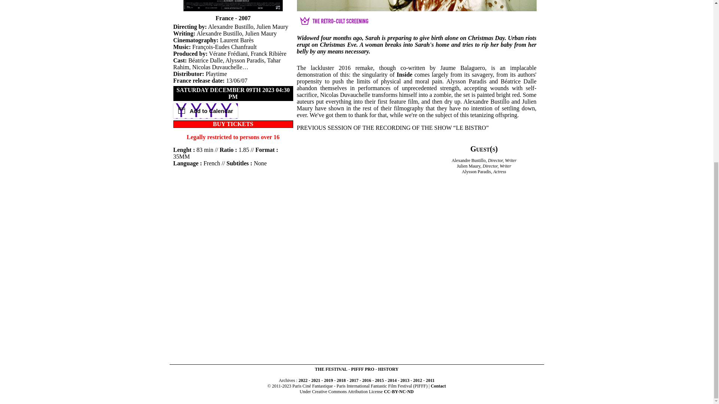 Image resolution: width=719 pixels, height=404 pixels. I want to click on 2011, so click(430, 380).